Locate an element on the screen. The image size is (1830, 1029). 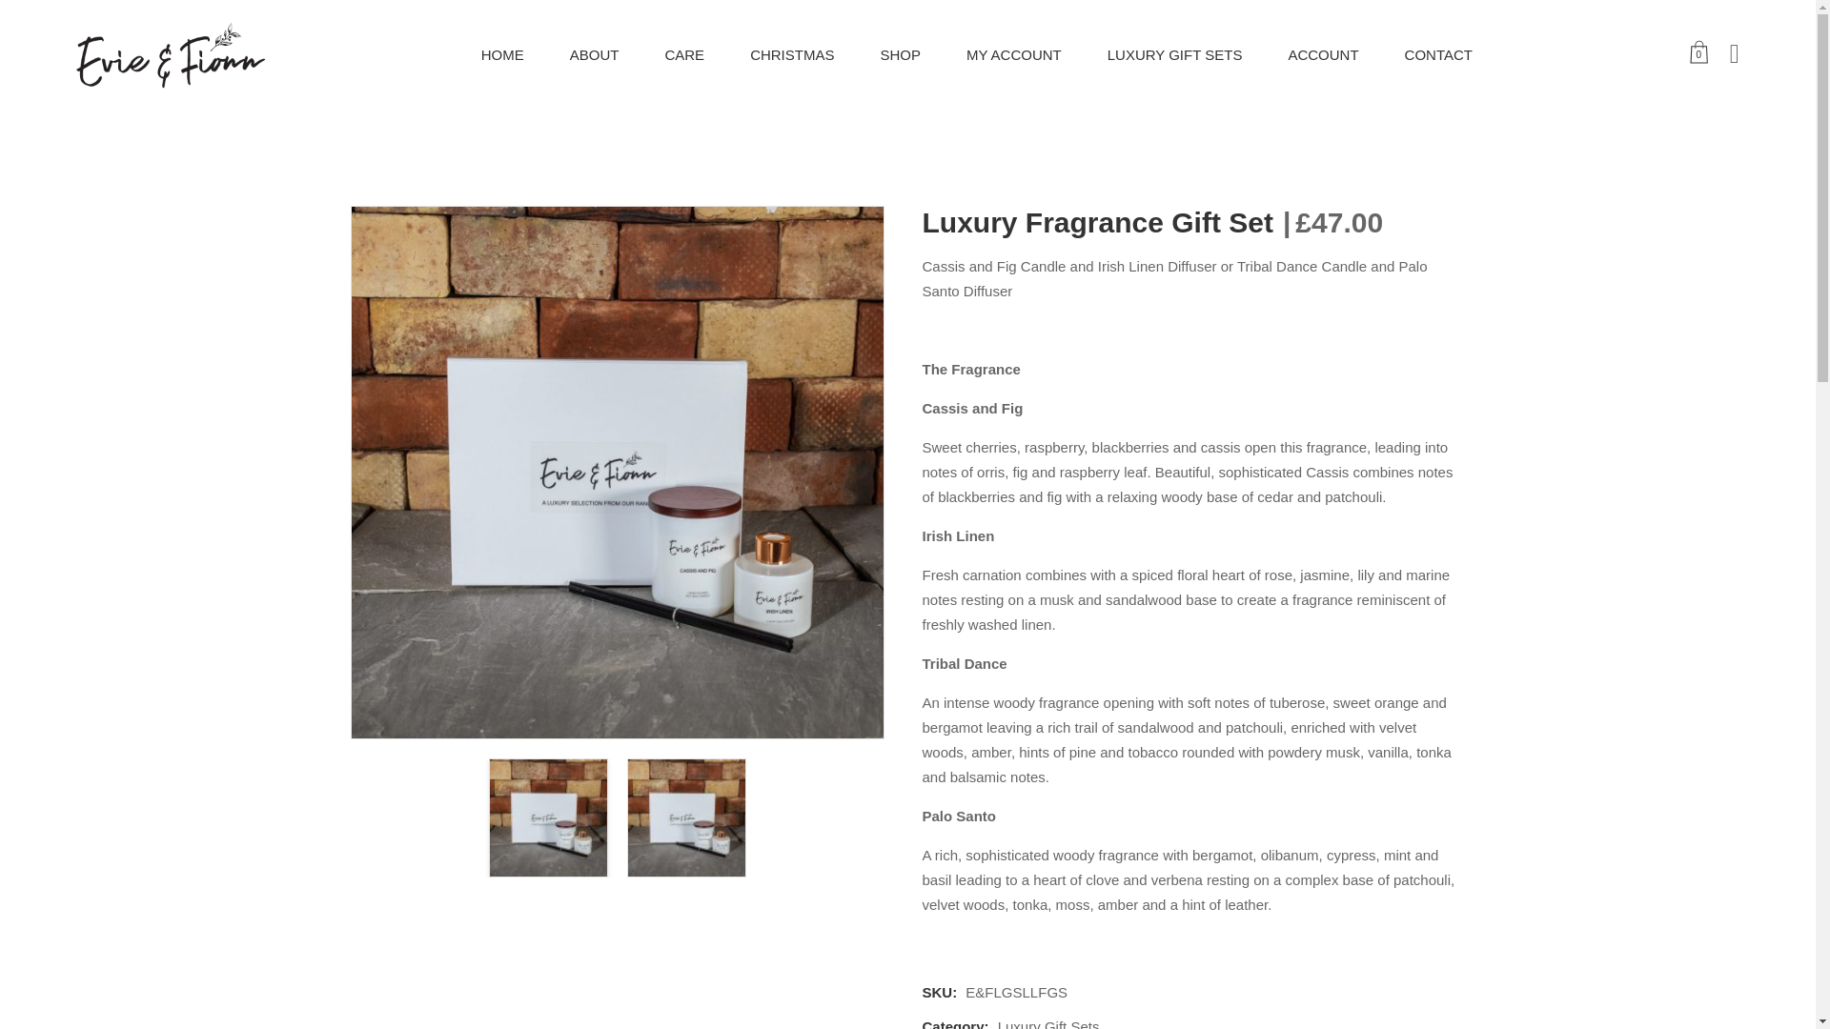
CONTACT is located at coordinates (1438, 54).